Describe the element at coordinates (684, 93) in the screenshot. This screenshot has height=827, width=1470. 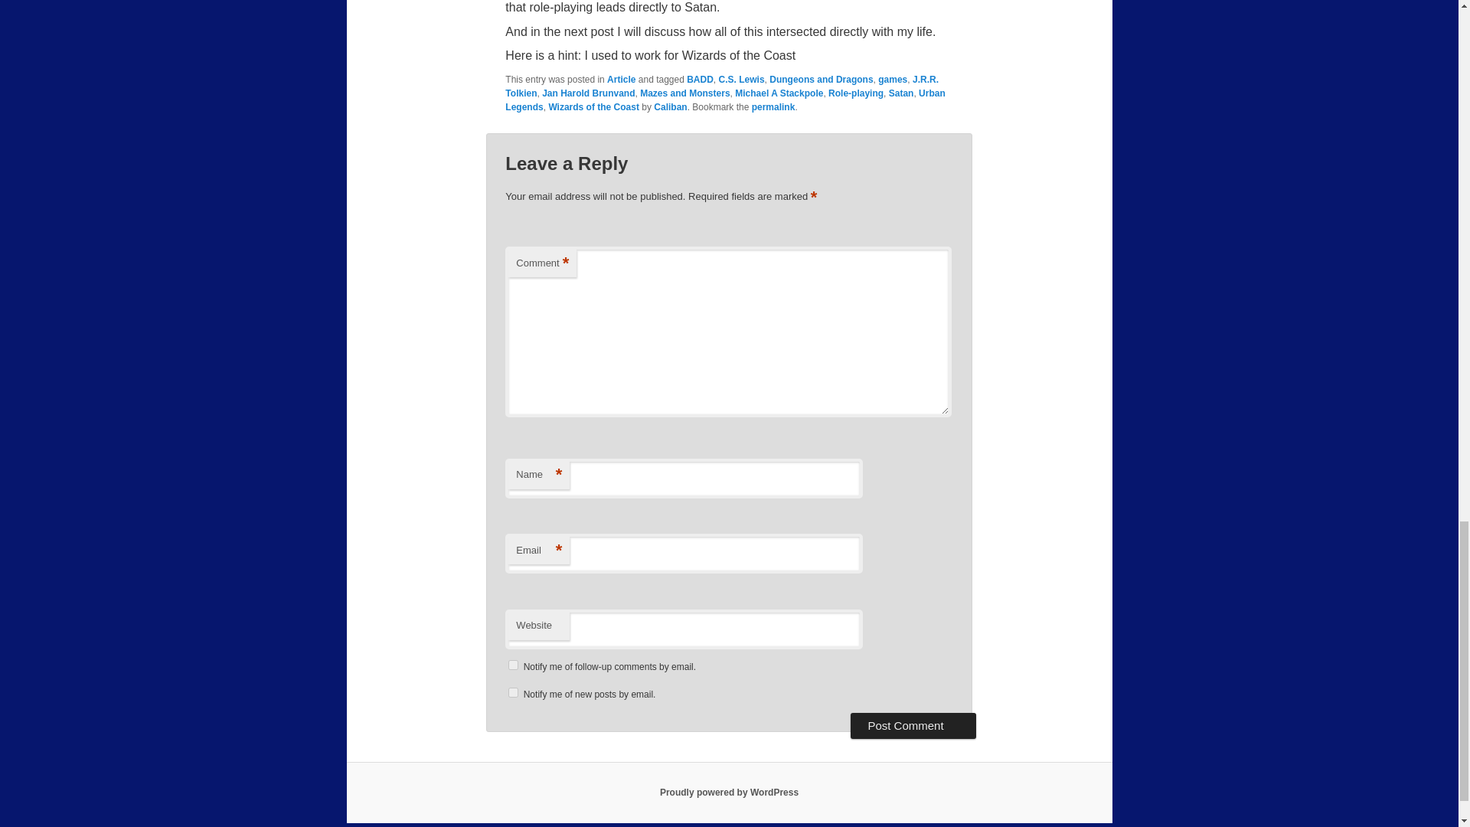
I see `Mazes and Monsters` at that location.